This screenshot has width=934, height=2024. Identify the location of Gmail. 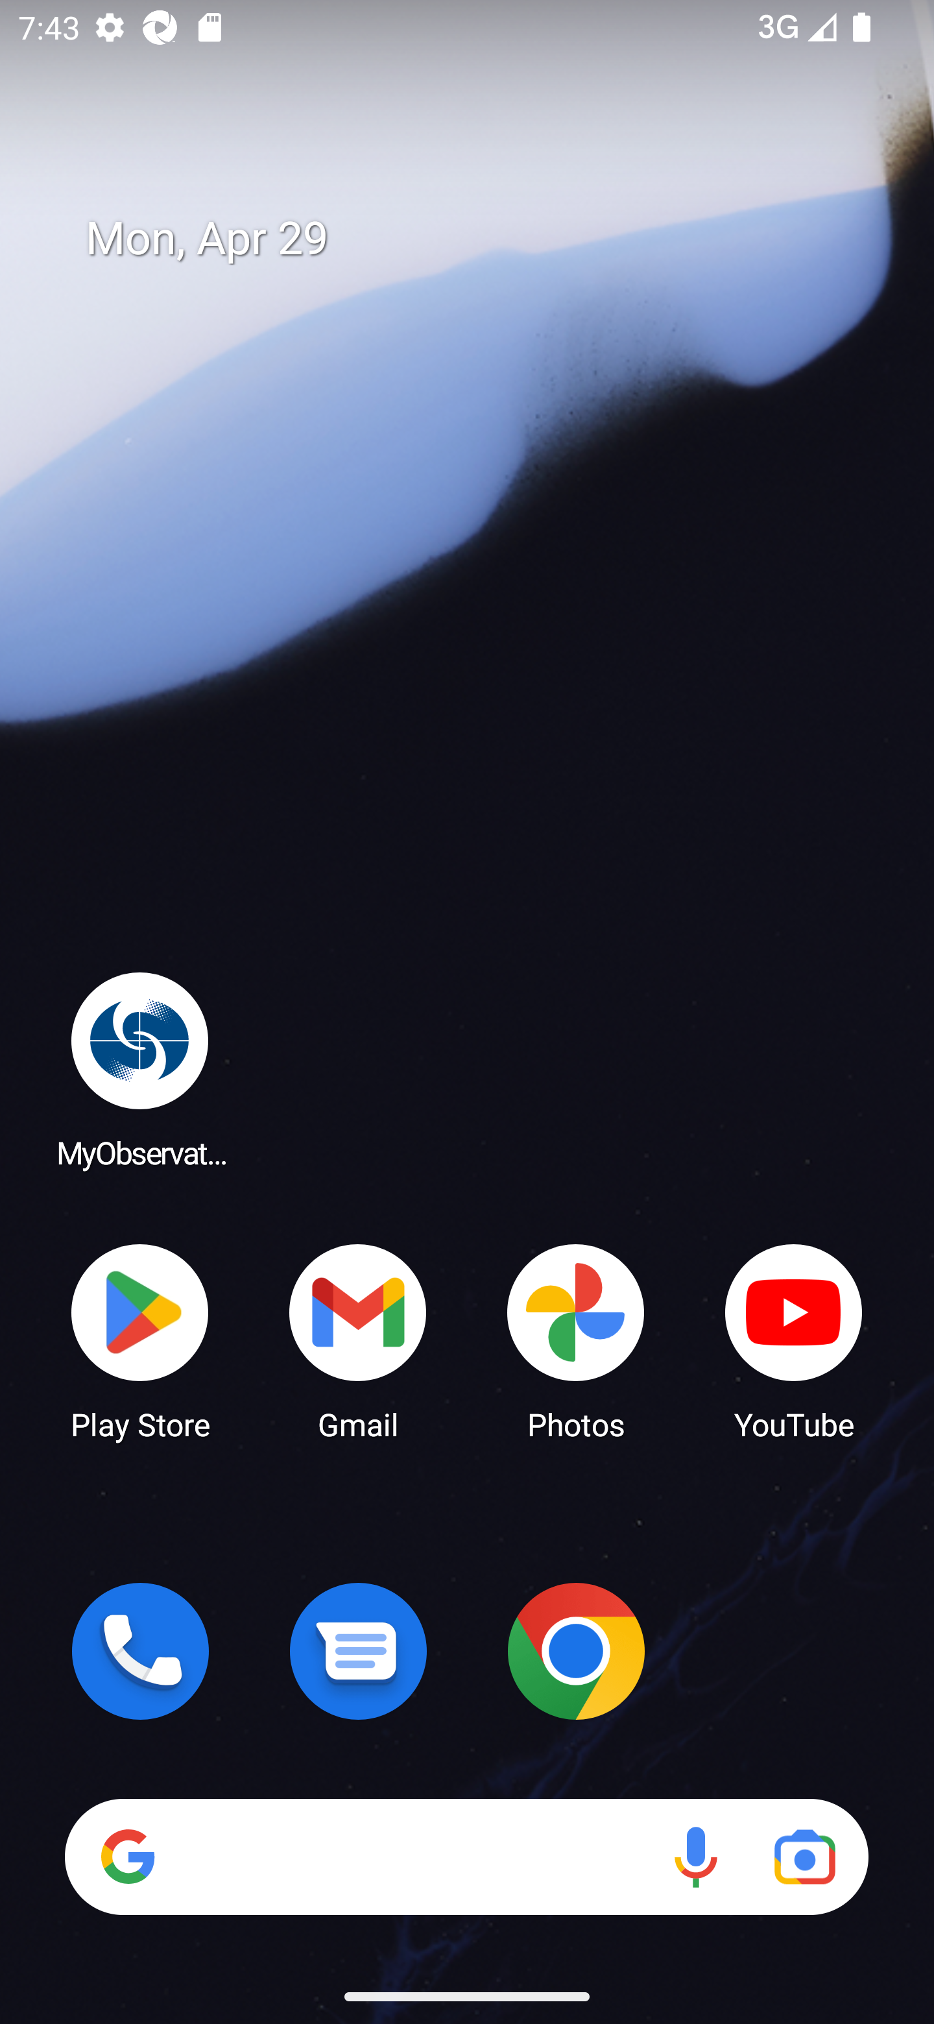
(358, 1340).